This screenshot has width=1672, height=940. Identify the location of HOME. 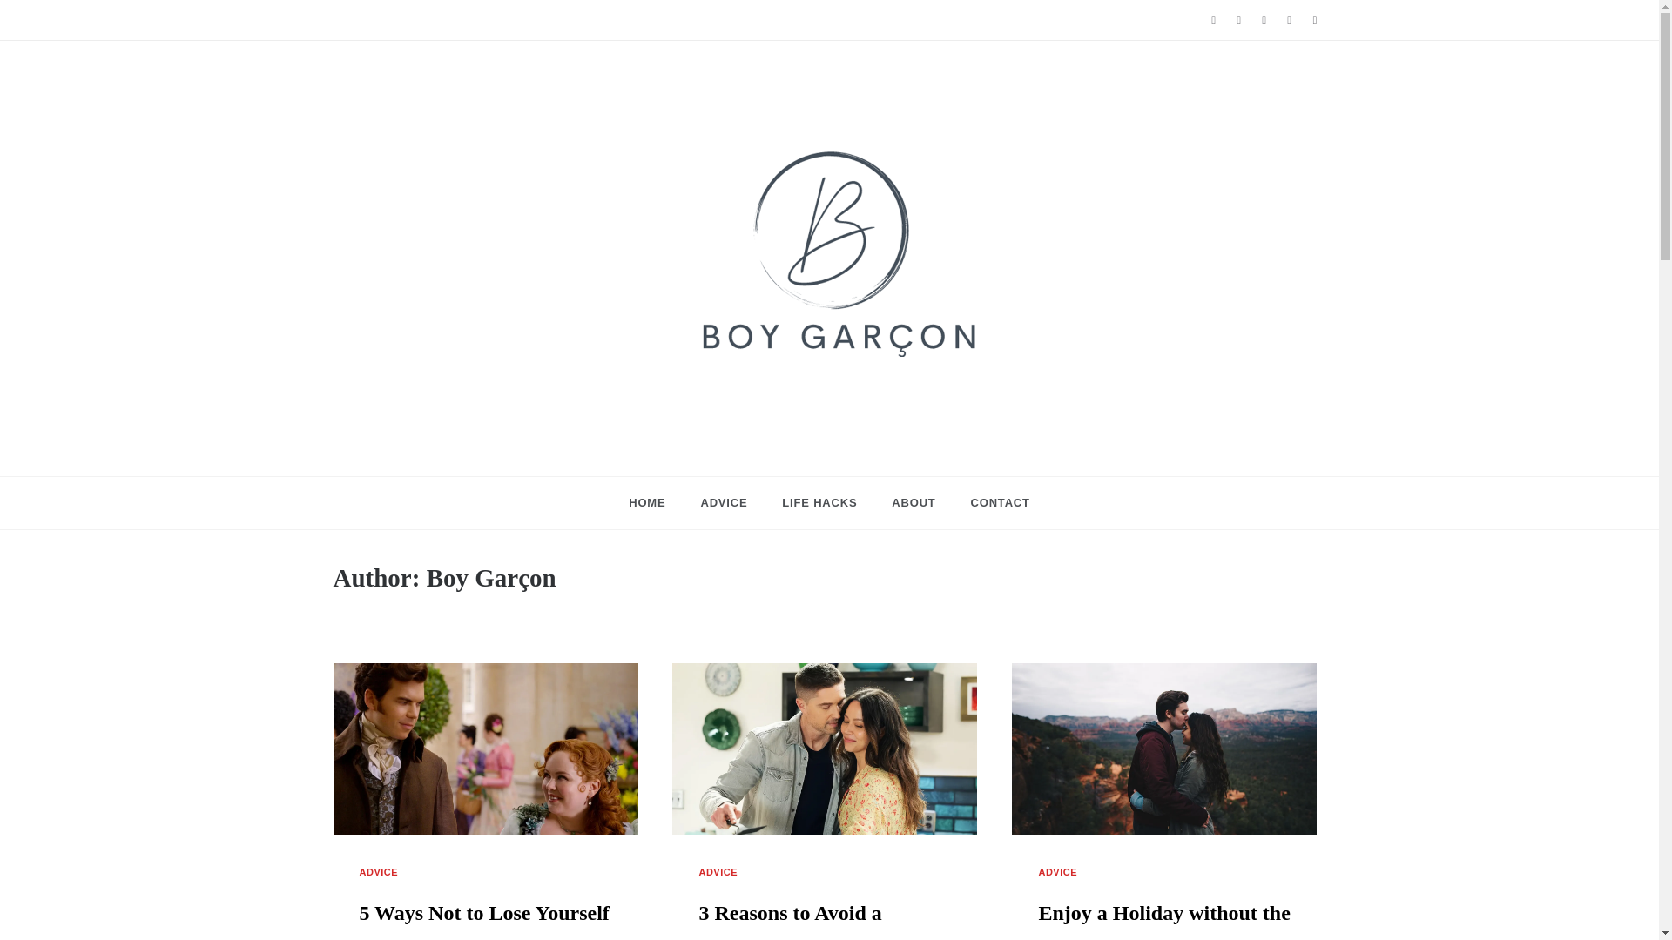
(655, 503).